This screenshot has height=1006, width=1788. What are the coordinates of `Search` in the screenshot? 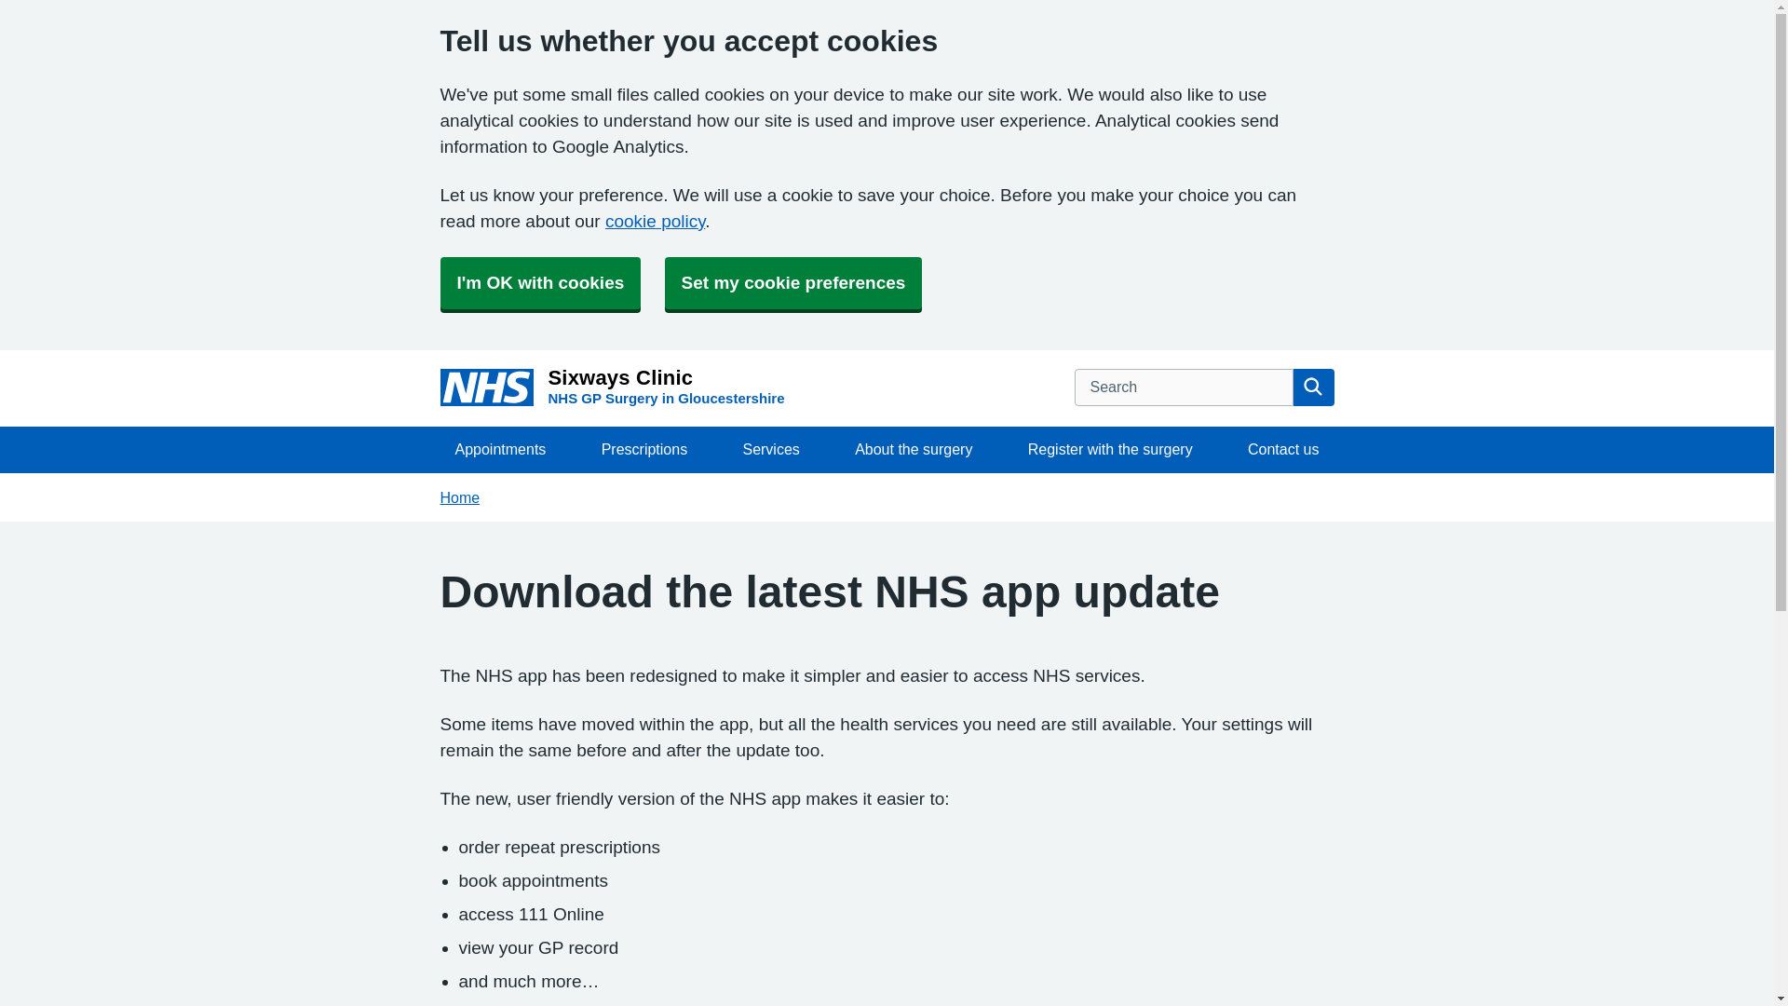 It's located at (612, 388).